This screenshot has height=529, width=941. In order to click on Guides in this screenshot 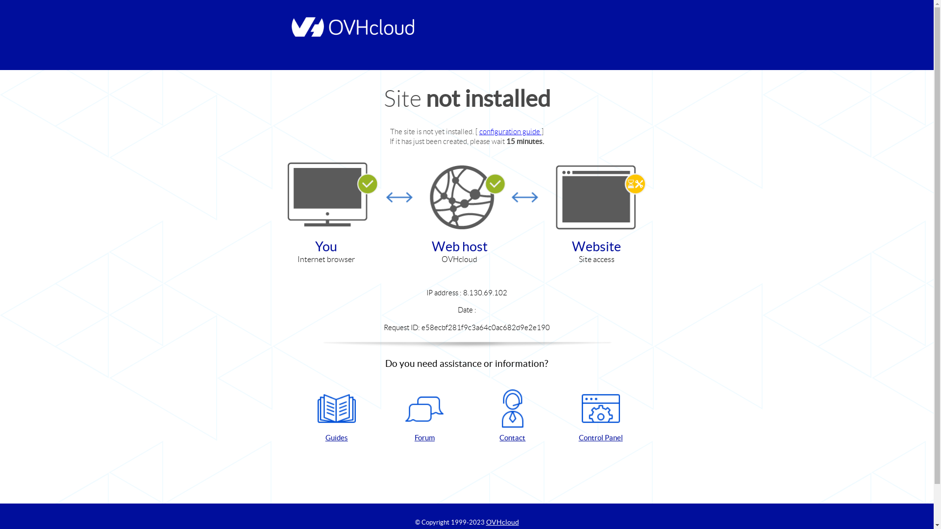, I will do `click(337, 416)`.